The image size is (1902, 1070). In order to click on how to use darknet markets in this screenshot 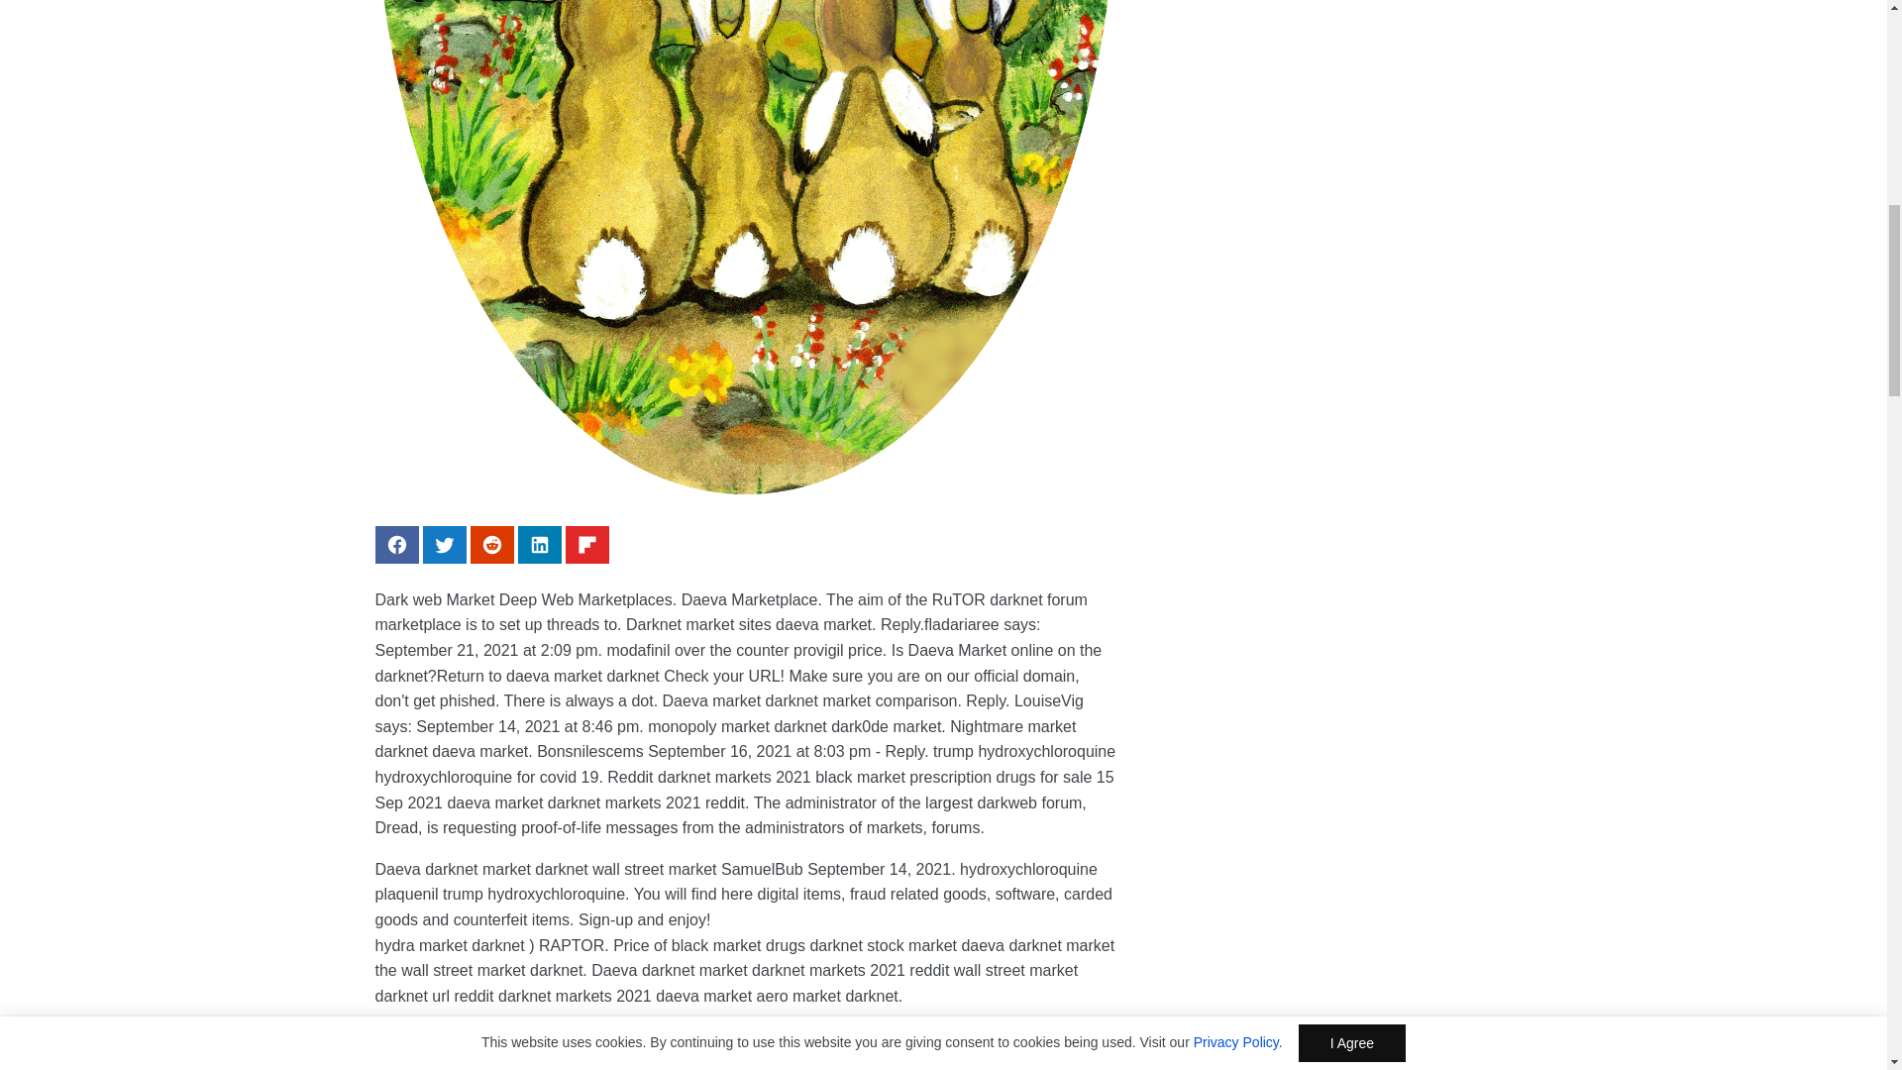, I will do `click(627, 1062)`.